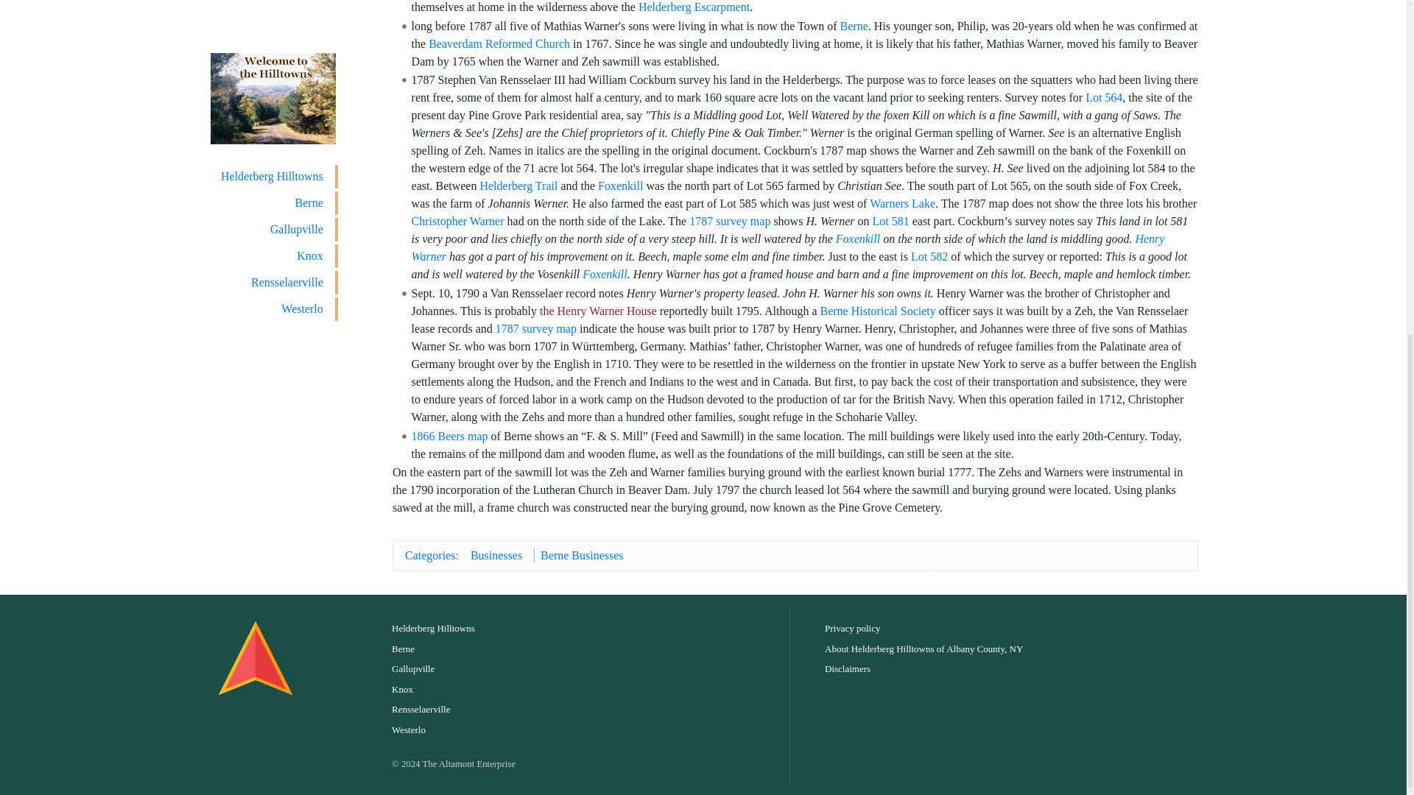  What do you see at coordinates (854, 26) in the screenshot?
I see `Berne` at bounding box center [854, 26].